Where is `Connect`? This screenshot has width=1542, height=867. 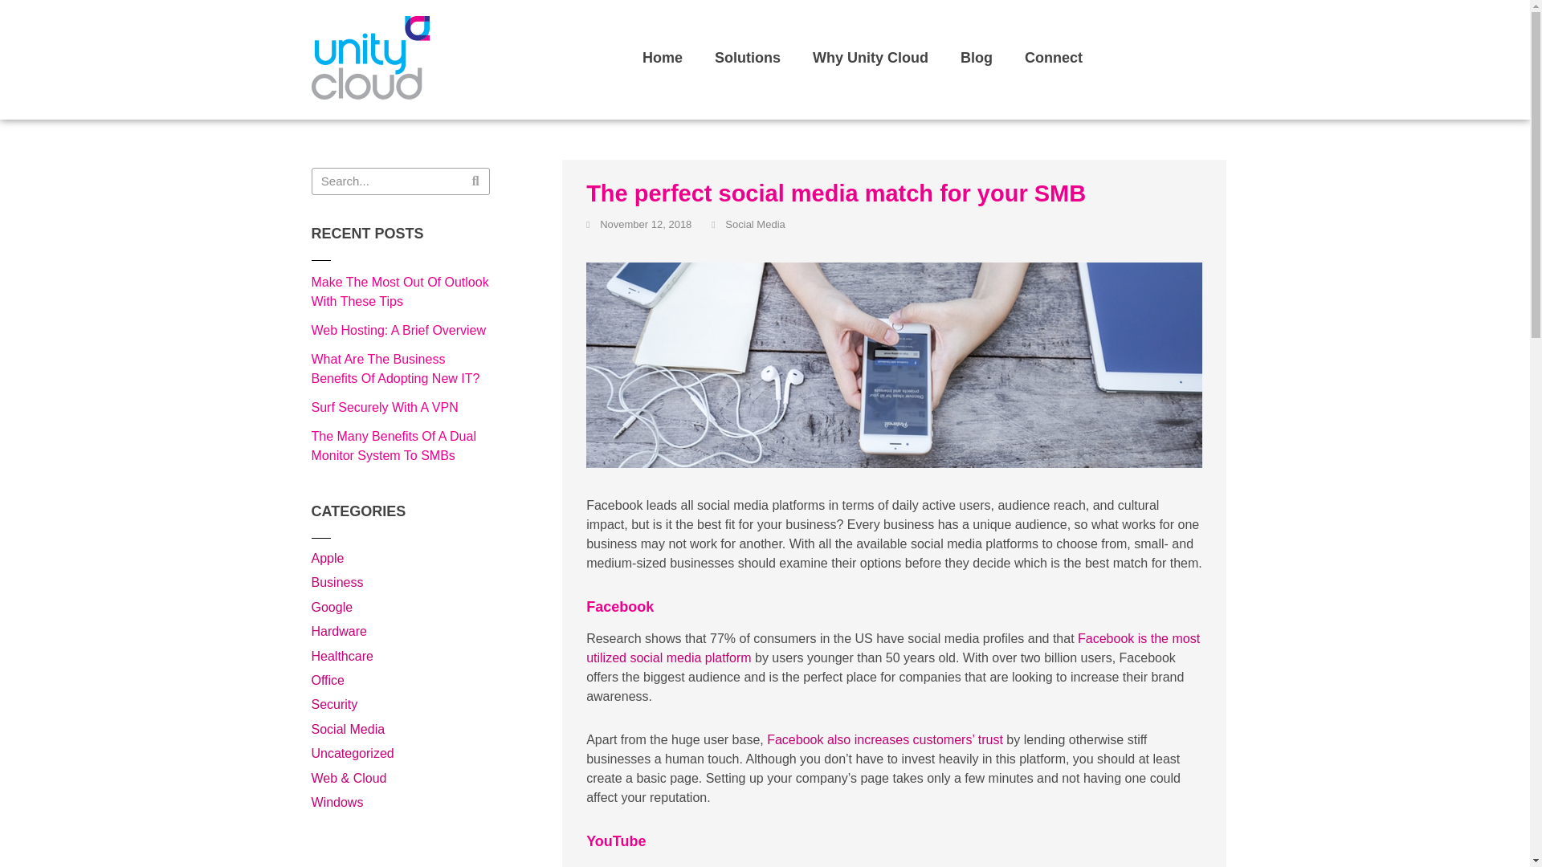
Connect is located at coordinates (1053, 58).